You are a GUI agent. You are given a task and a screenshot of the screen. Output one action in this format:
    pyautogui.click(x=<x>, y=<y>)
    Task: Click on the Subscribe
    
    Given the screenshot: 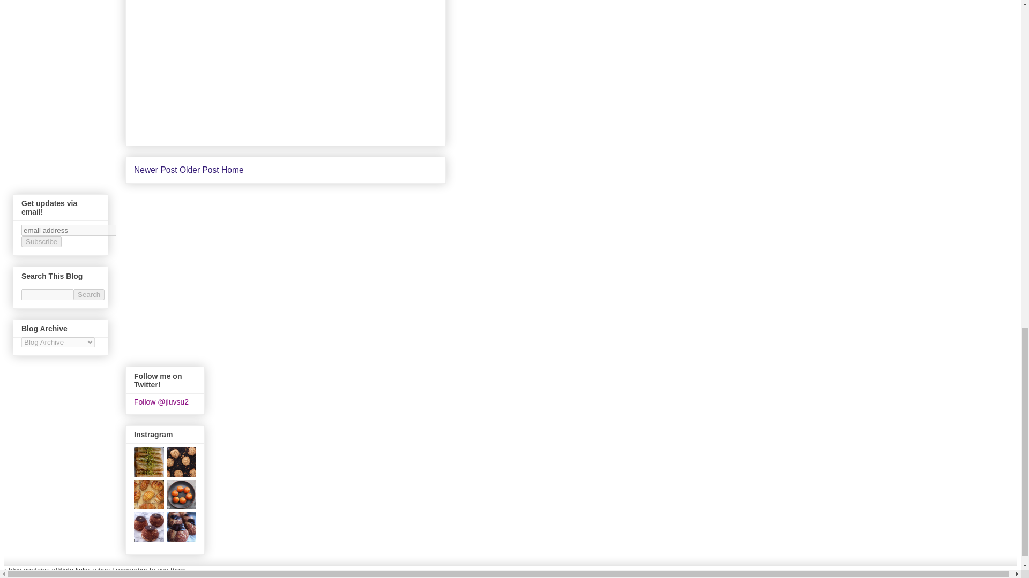 What is the action you would take?
    pyautogui.click(x=42, y=241)
    